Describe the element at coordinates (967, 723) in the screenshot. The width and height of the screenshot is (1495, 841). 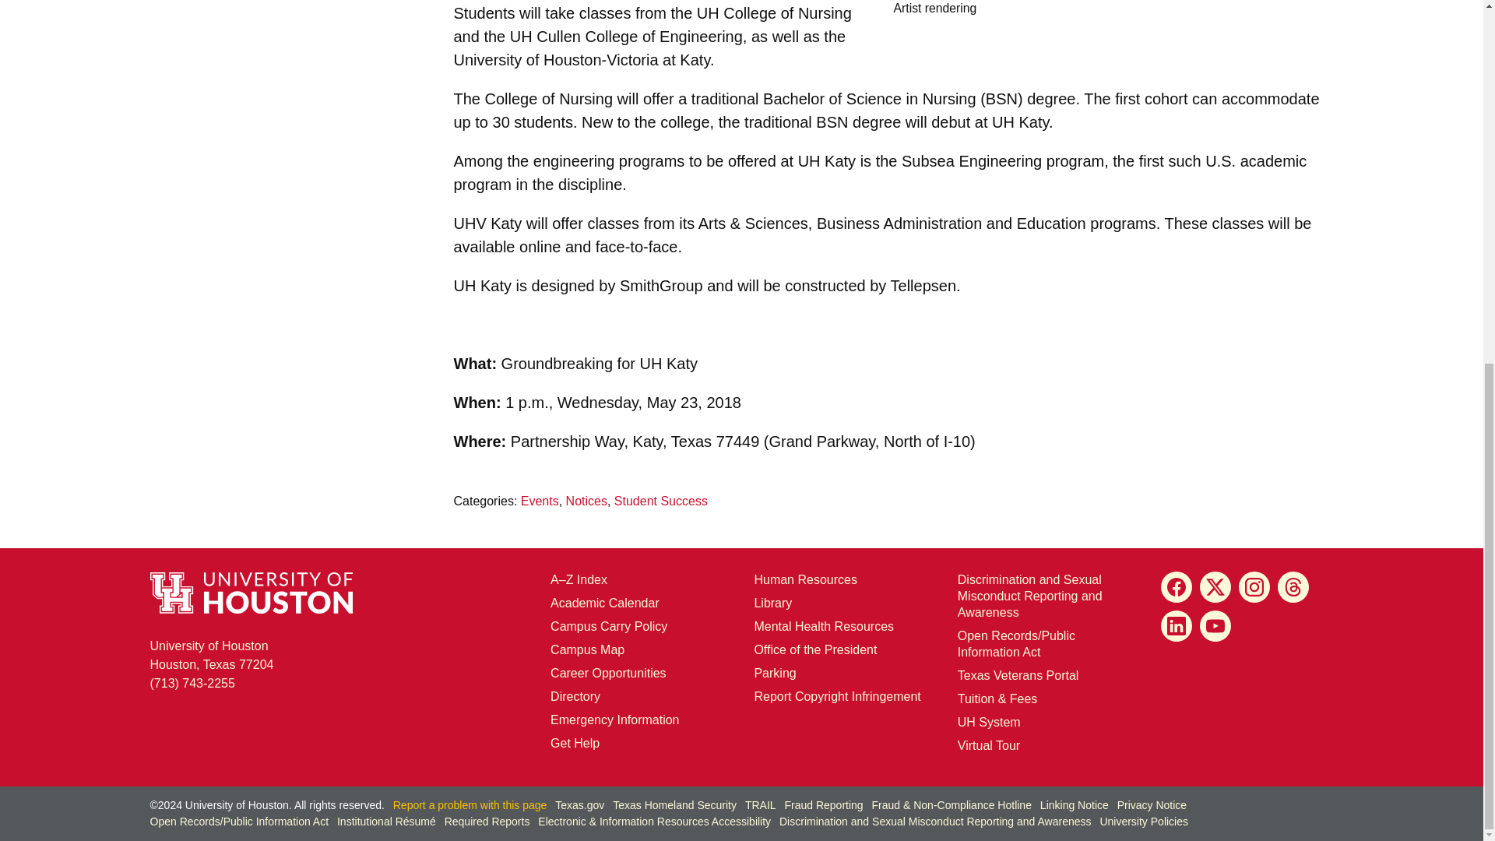
I see `University of Houston` at that location.